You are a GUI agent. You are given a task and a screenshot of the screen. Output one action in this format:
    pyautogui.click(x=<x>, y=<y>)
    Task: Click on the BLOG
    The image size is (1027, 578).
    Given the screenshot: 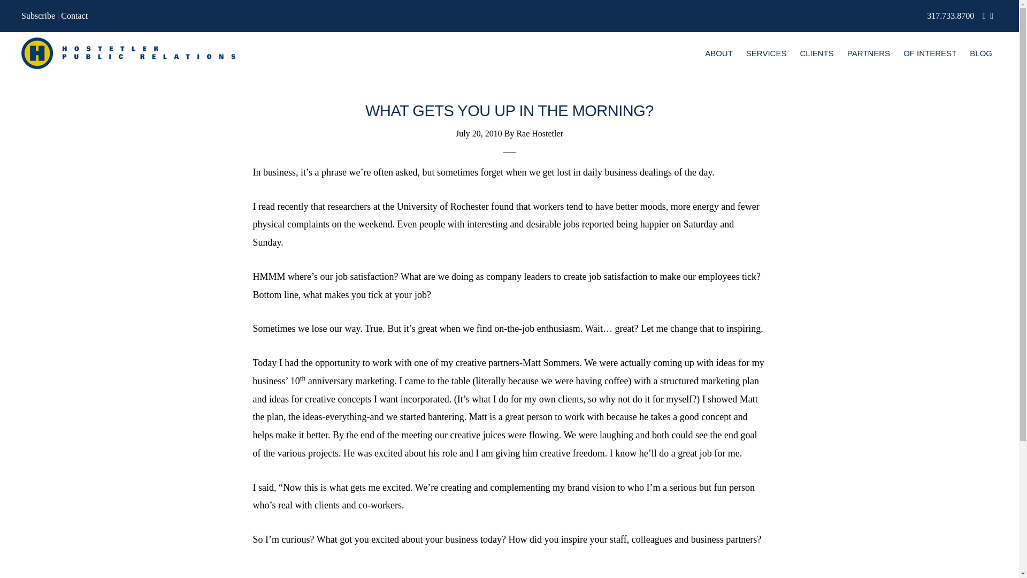 What is the action you would take?
    pyautogui.click(x=980, y=54)
    